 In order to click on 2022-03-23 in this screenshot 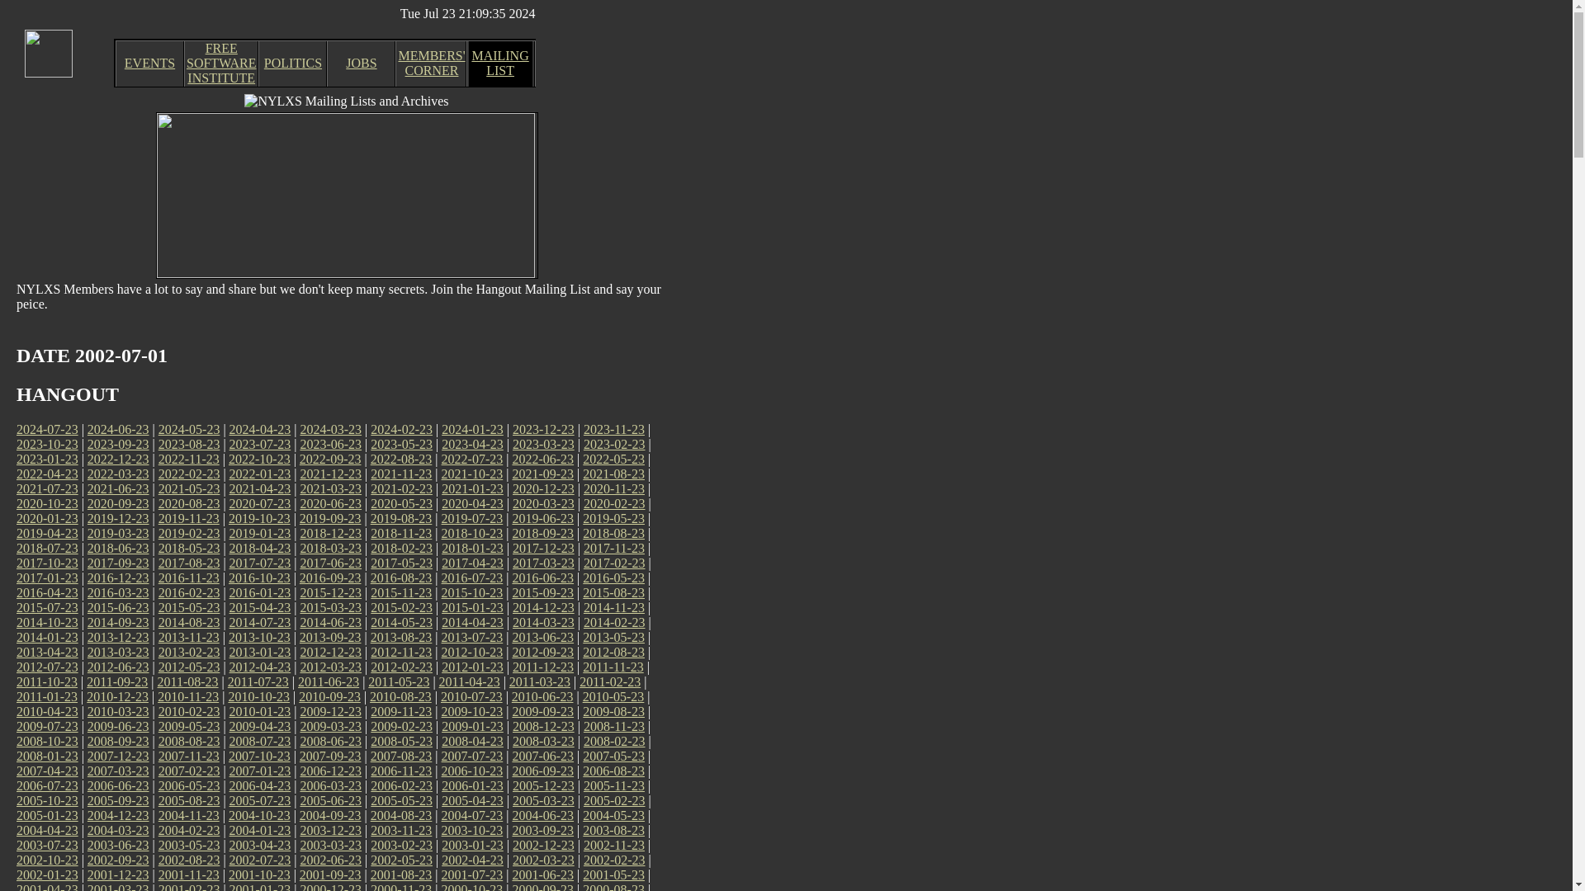, I will do `click(117, 474)`.